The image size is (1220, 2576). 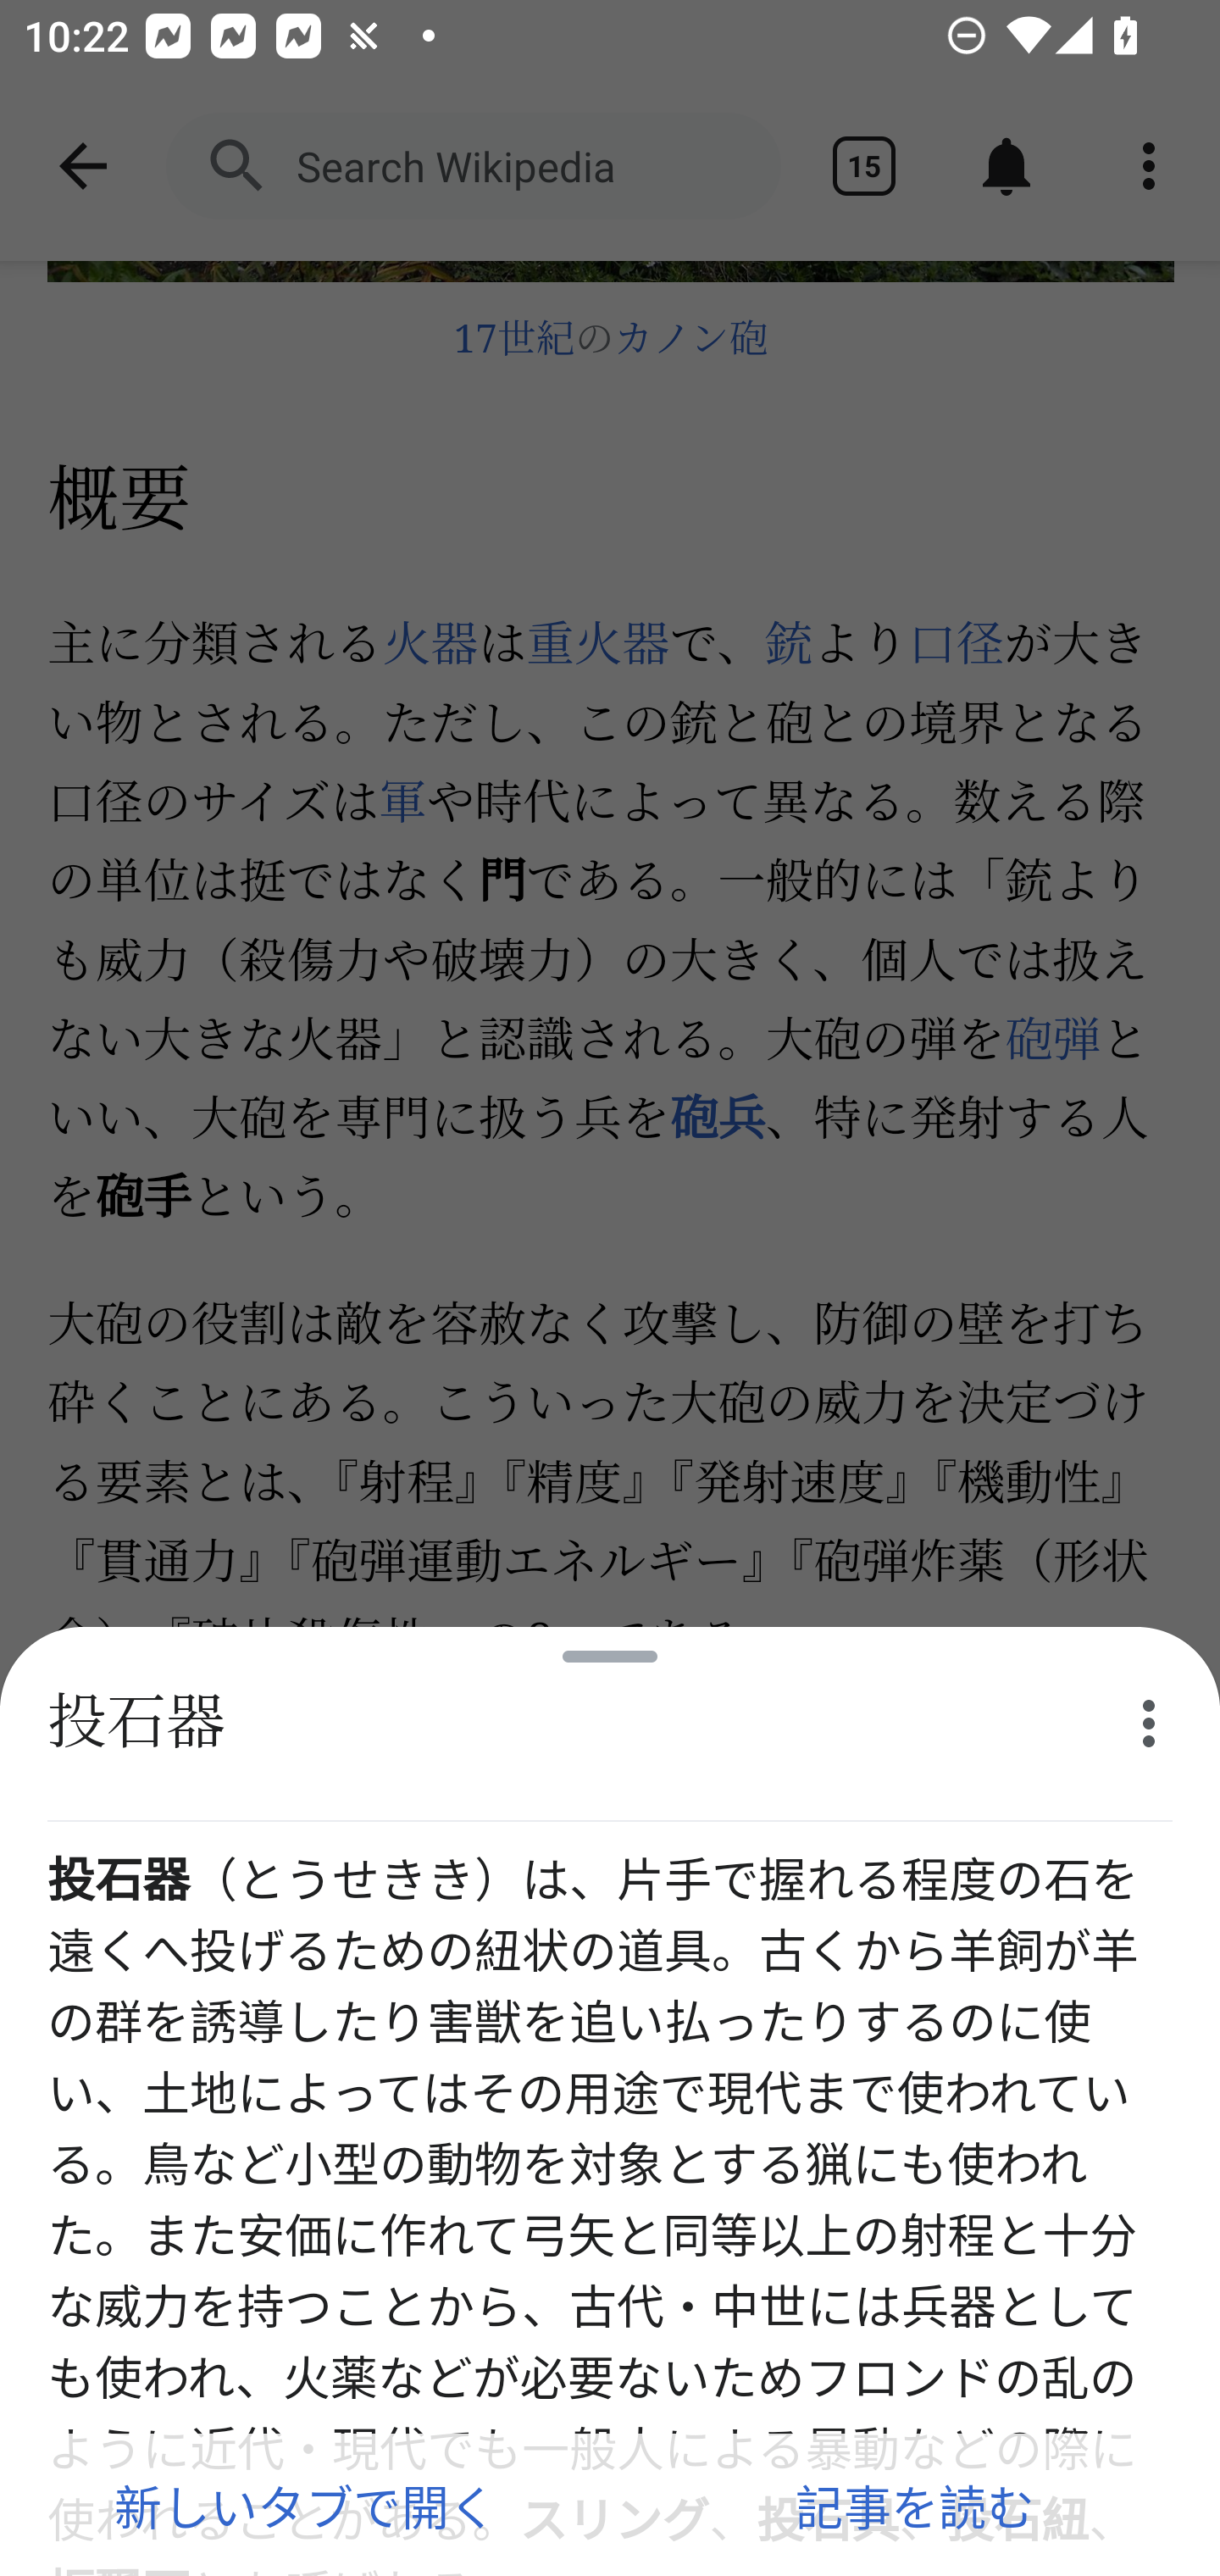 I want to click on 新しいタブで開く, so click(x=305, y=2505).